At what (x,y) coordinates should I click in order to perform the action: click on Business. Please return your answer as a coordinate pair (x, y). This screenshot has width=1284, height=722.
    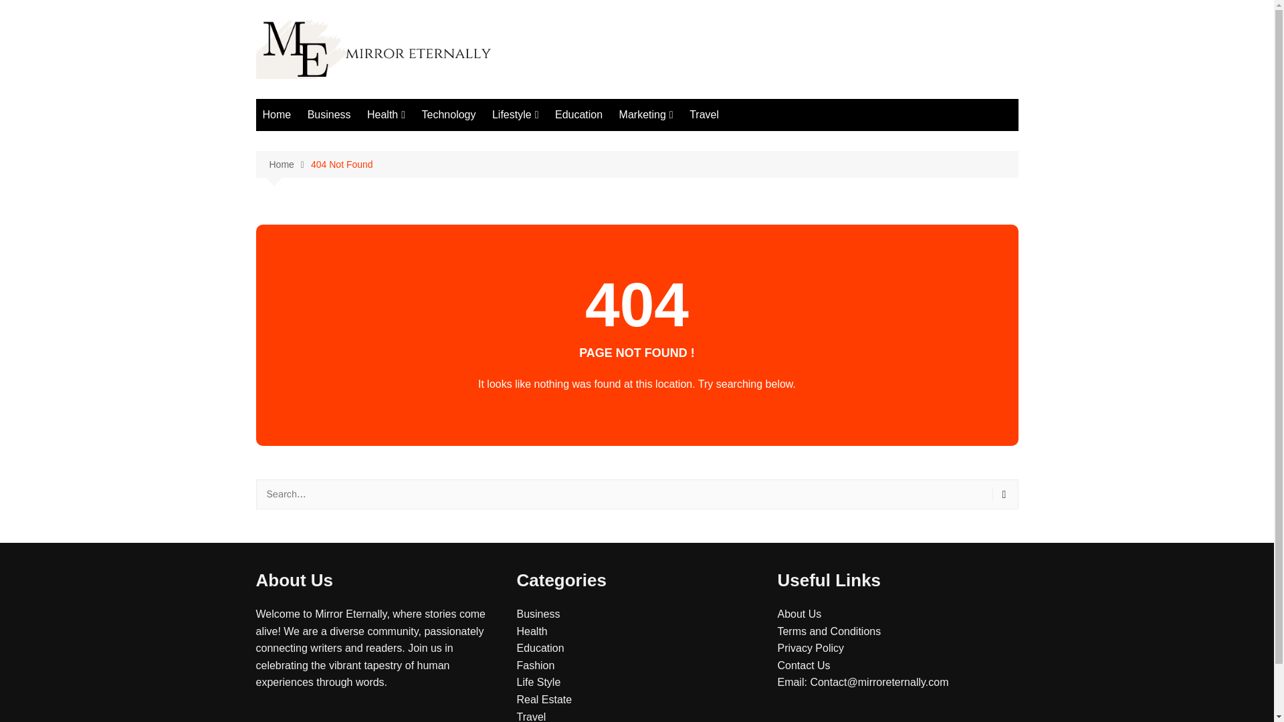
    Looking at the image, I should click on (329, 114).